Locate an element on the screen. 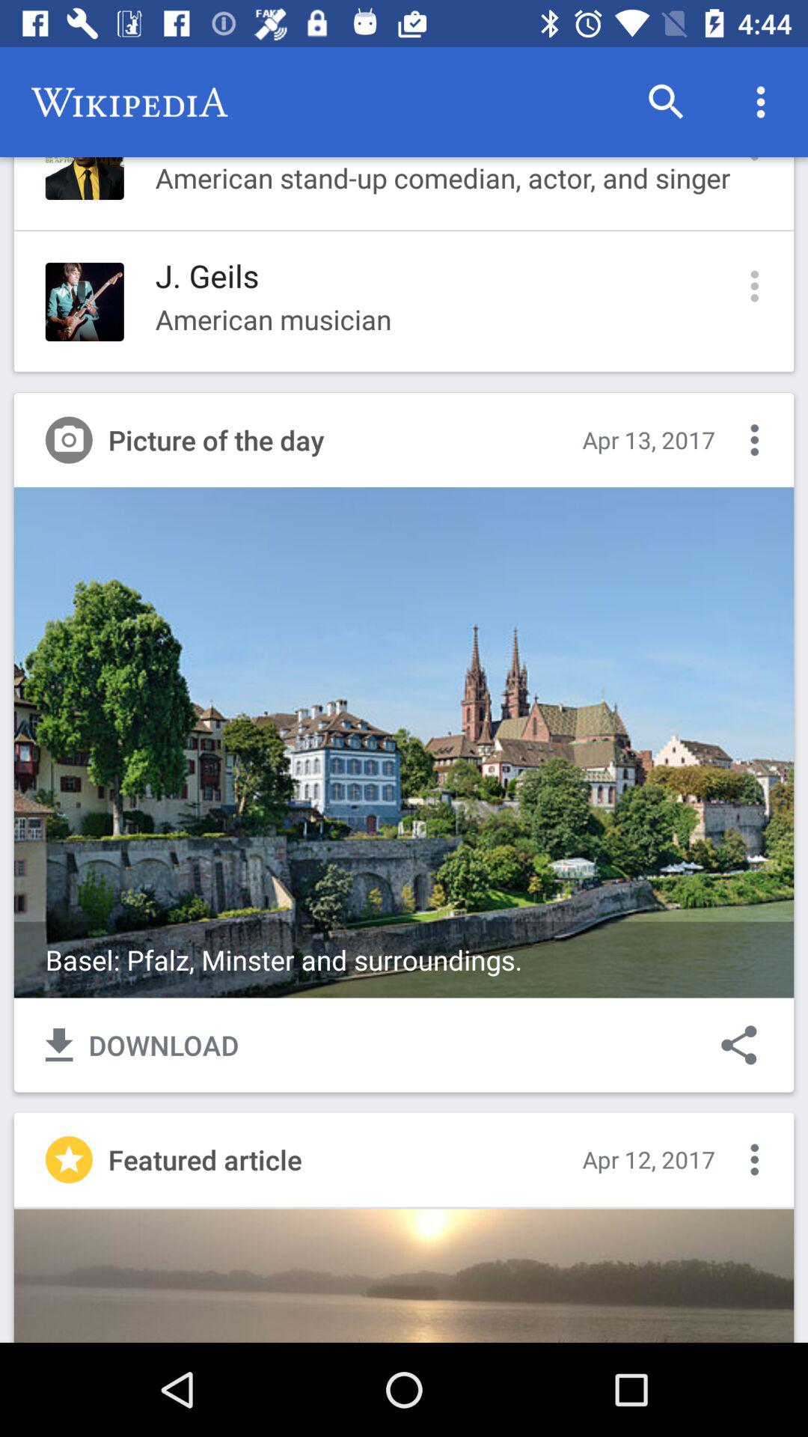 The image size is (808, 1437). click on search icon is located at coordinates (666, 102).